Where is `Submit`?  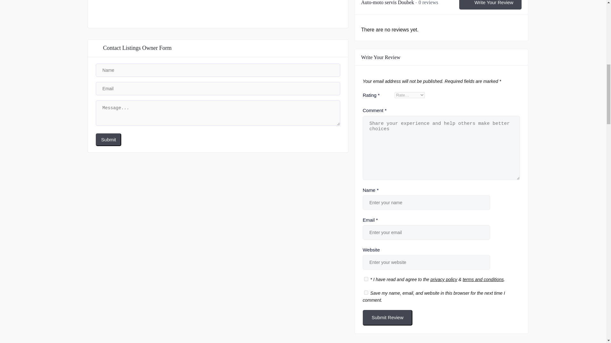
Submit is located at coordinates (109, 140).